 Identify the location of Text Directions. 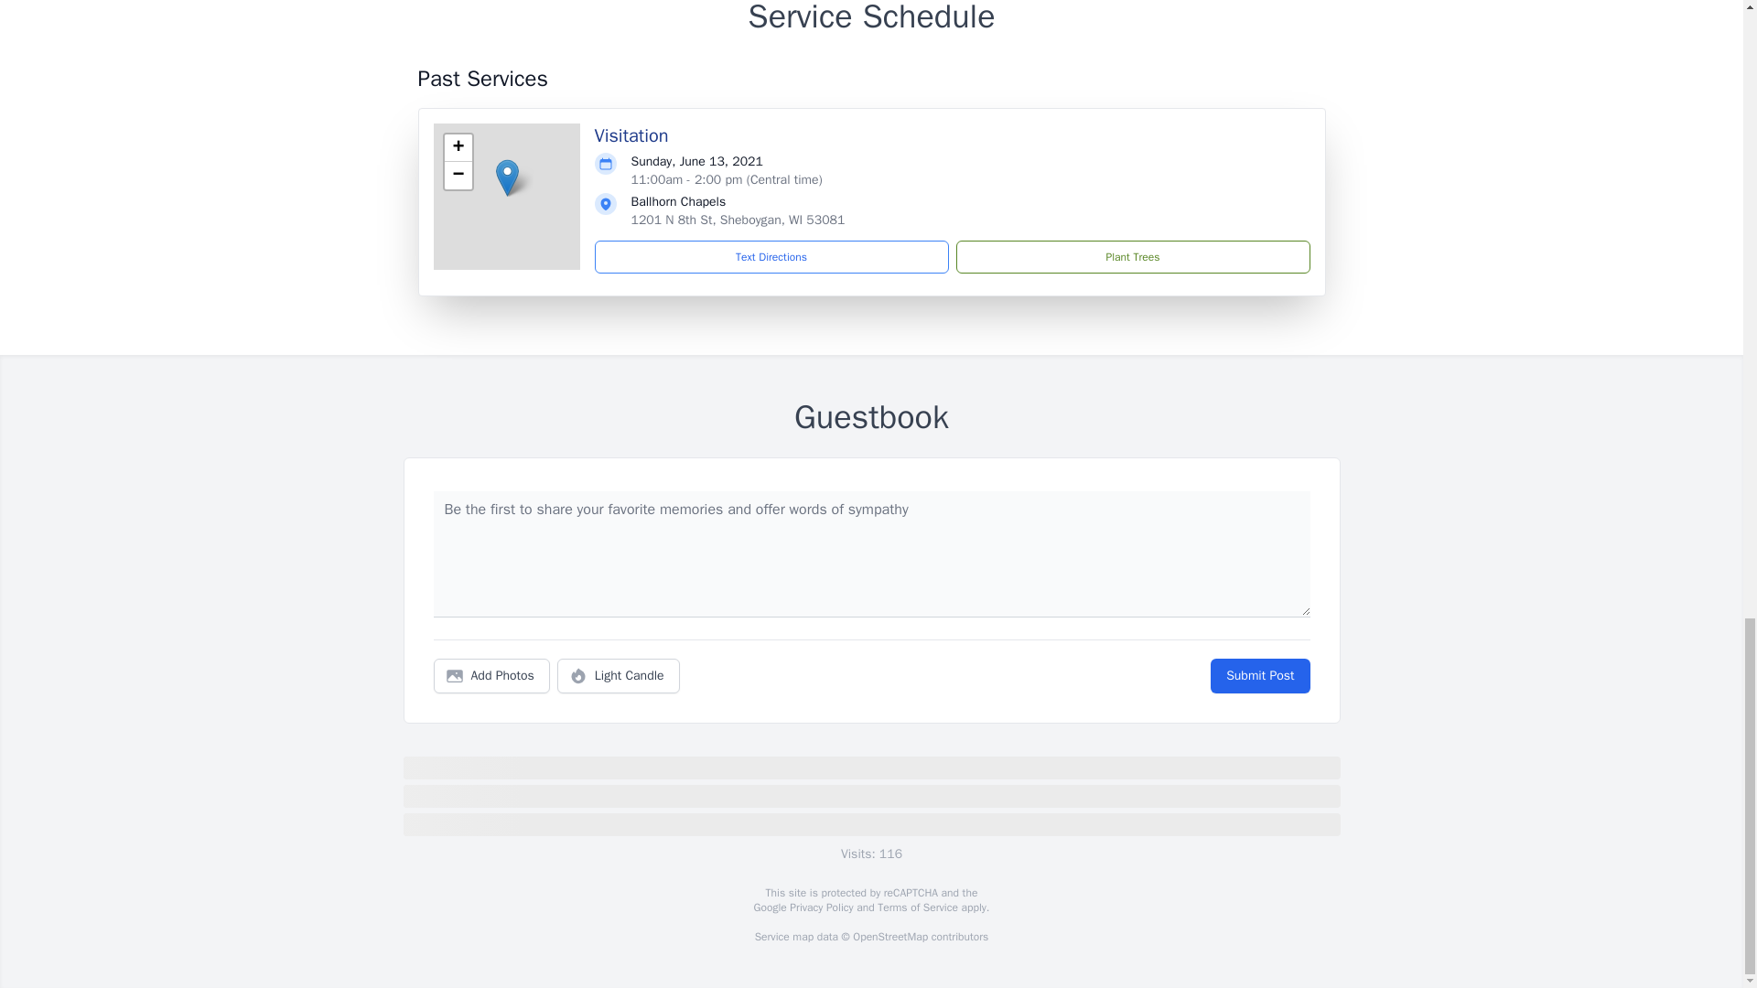
(771, 257).